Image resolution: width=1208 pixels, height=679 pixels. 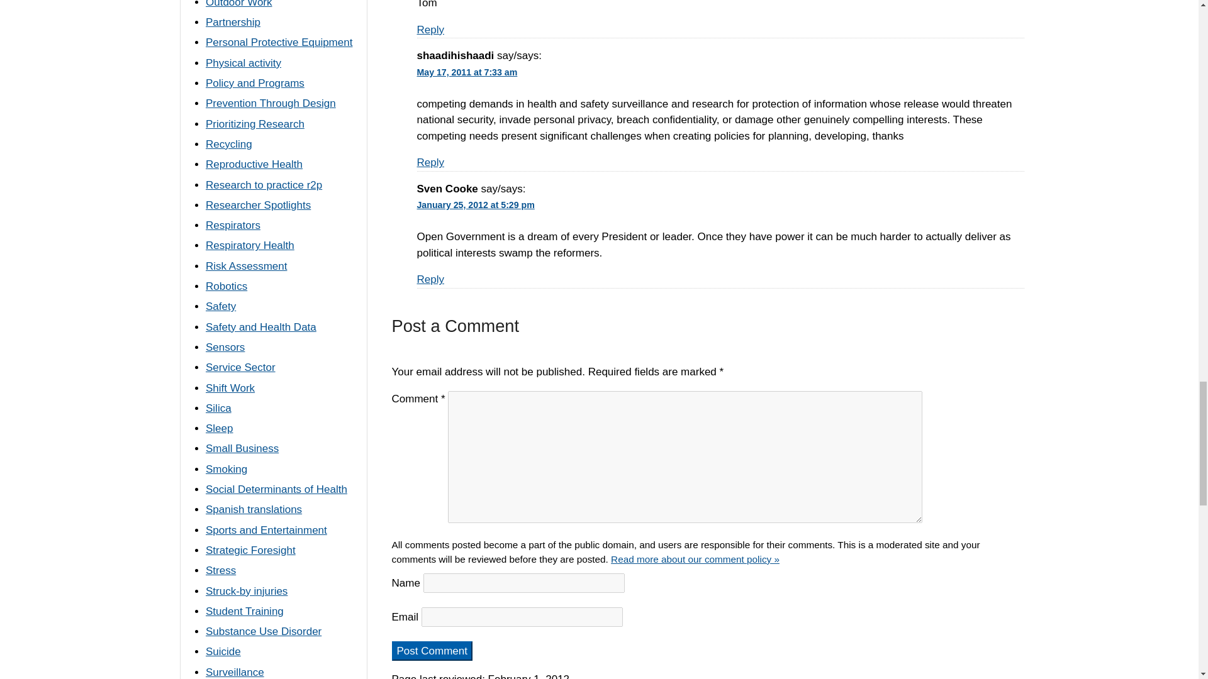 I want to click on Reply, so click(x=430, y=162).